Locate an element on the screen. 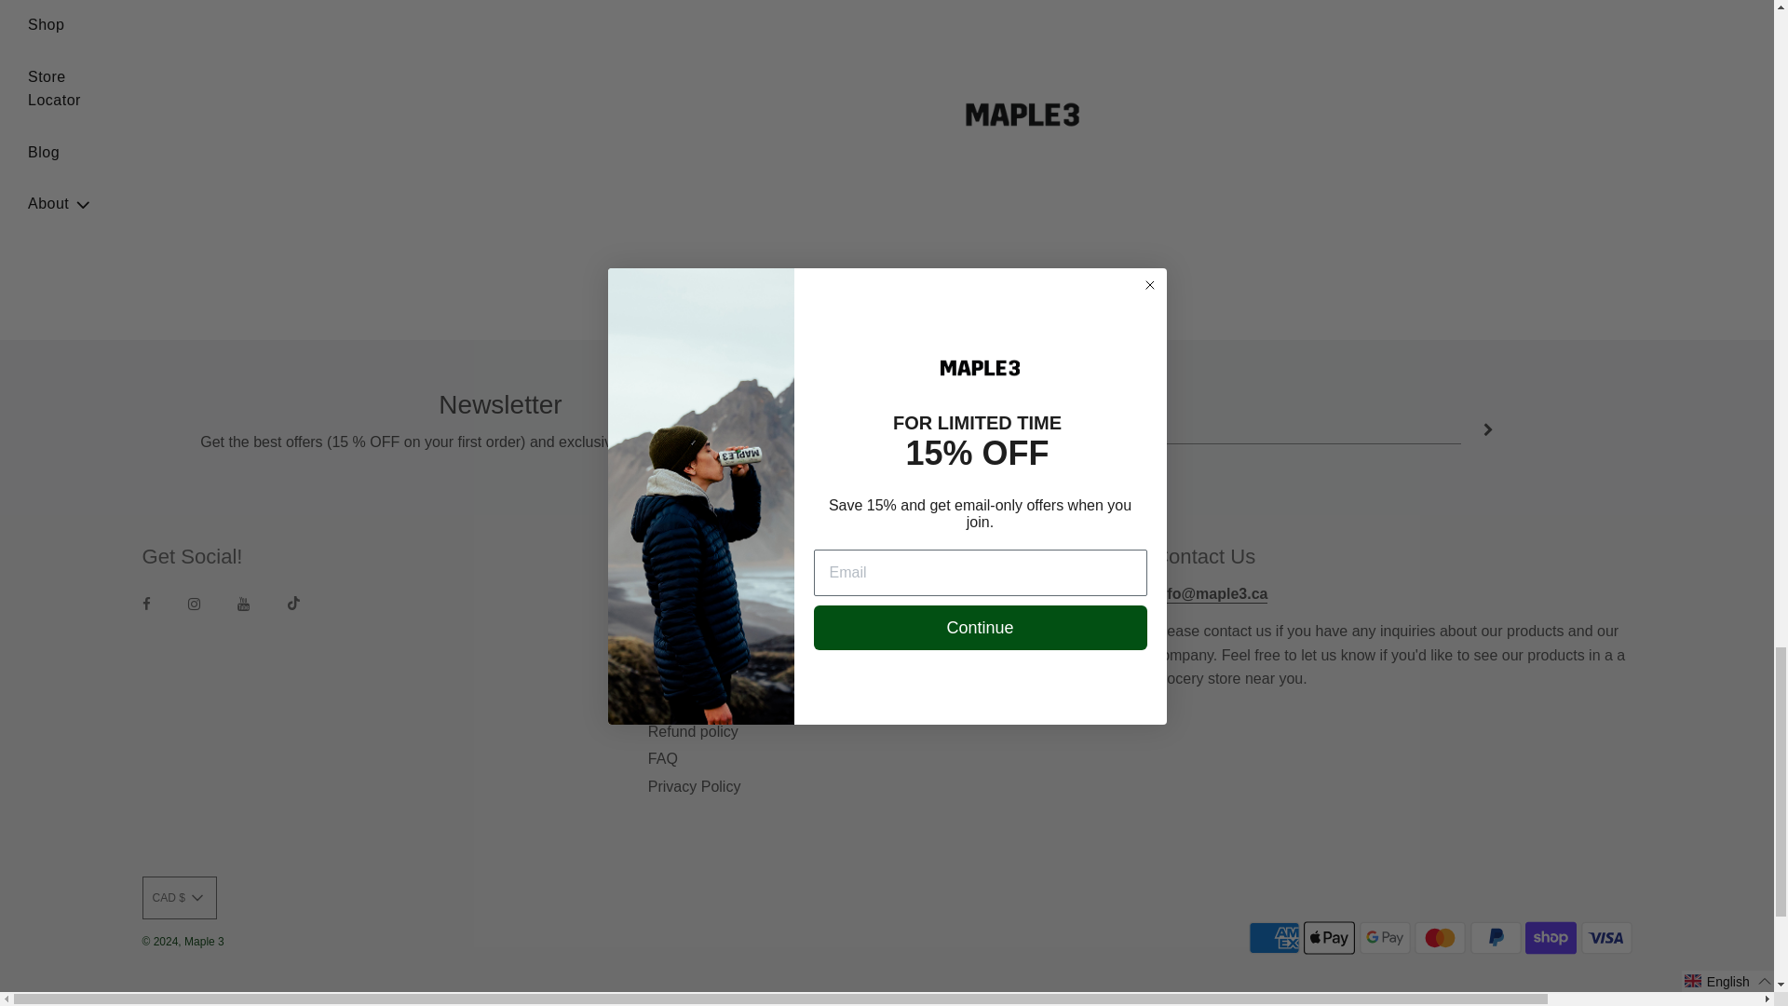  Sparkling Organic Maple Water - Mix Pack - 355ML is located at coordinates (328, 45).